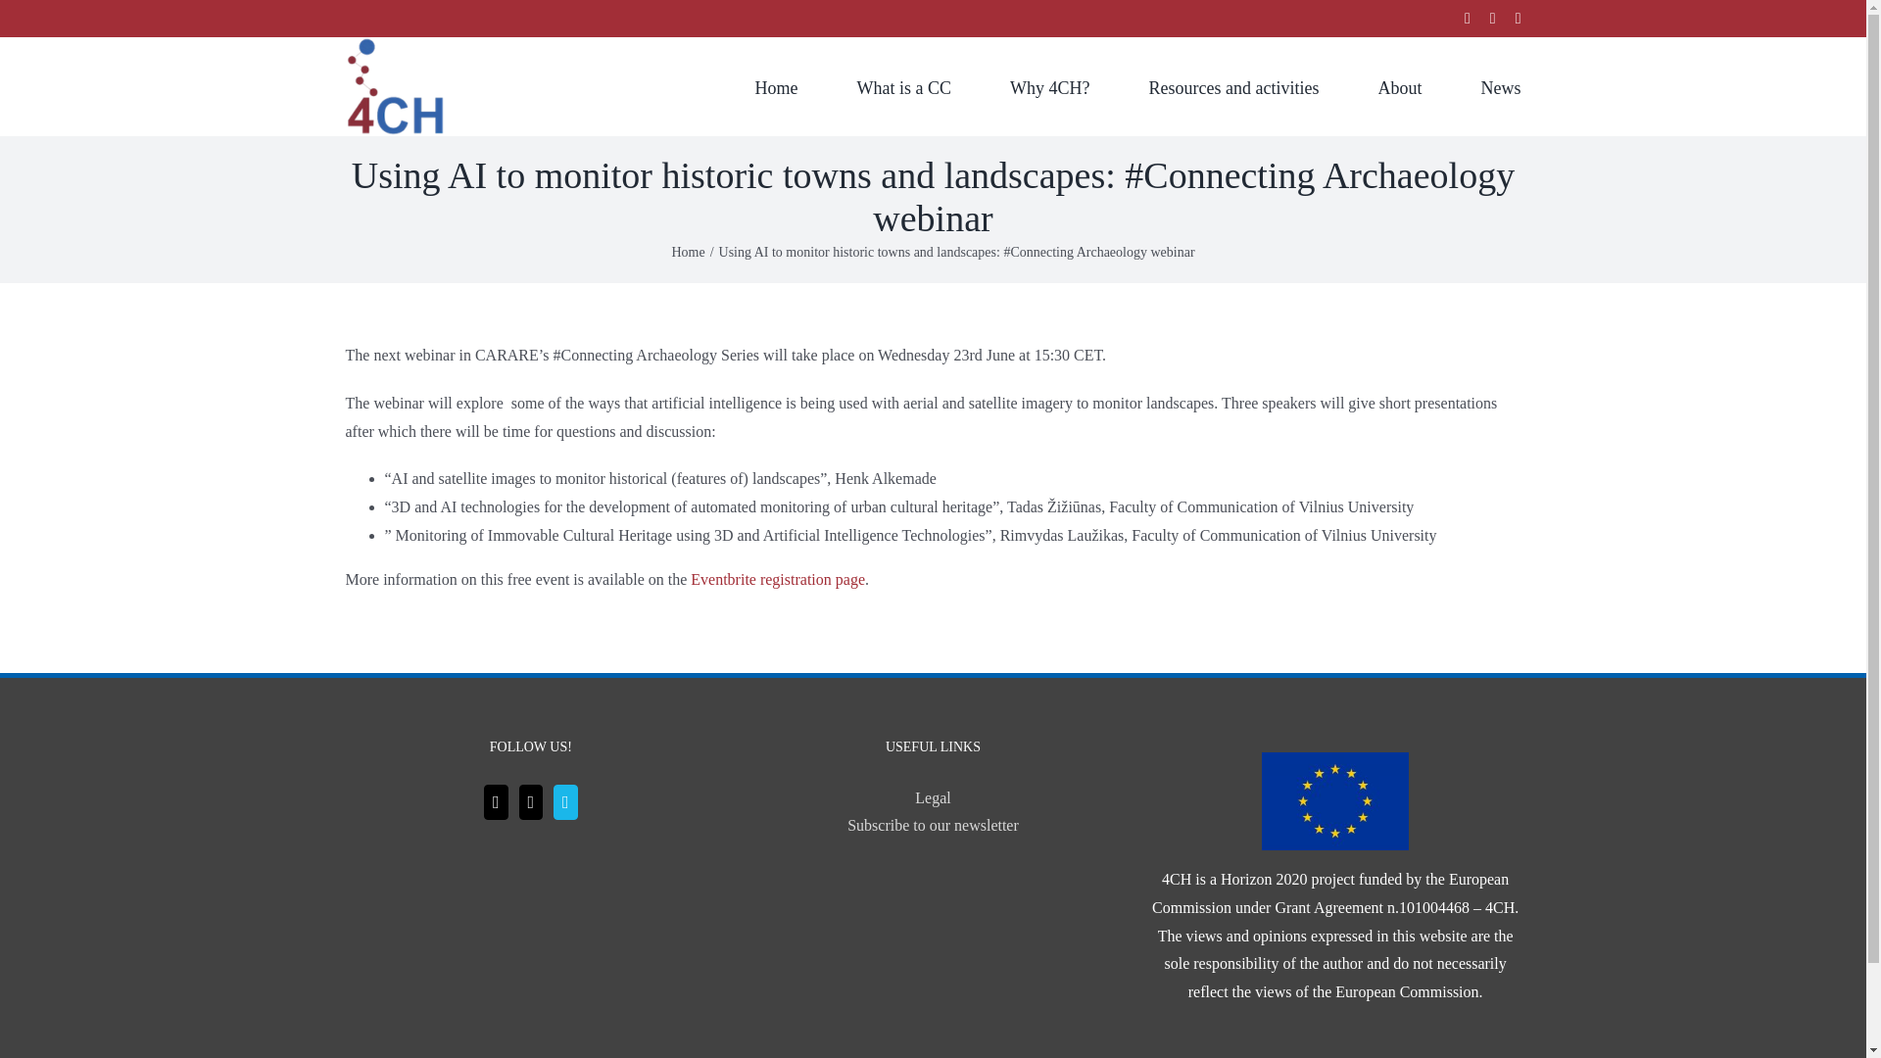  I want to click on Resources and activities, so click(1234, 86).